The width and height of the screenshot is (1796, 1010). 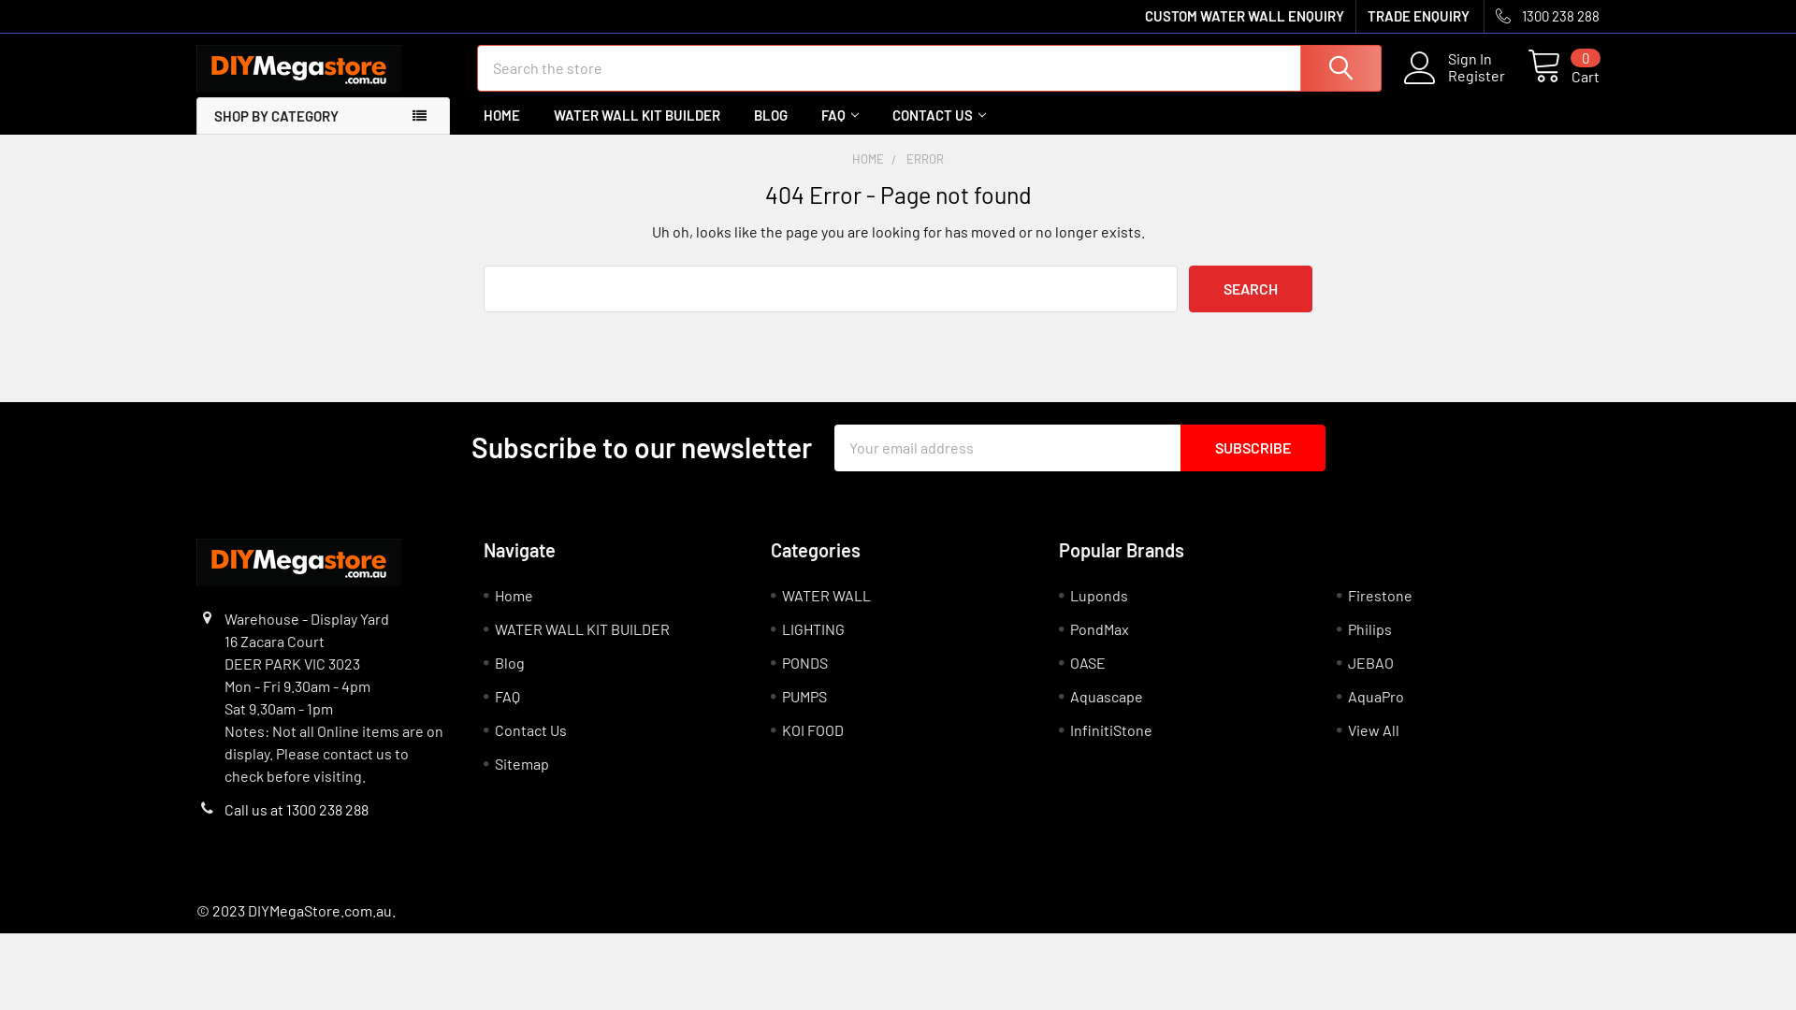 I want to click on Call us at 1300 238 288, so click(x=297, y=810).